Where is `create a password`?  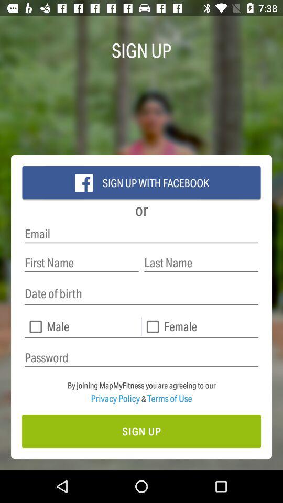 create a password is located at coordinates (141, 357).